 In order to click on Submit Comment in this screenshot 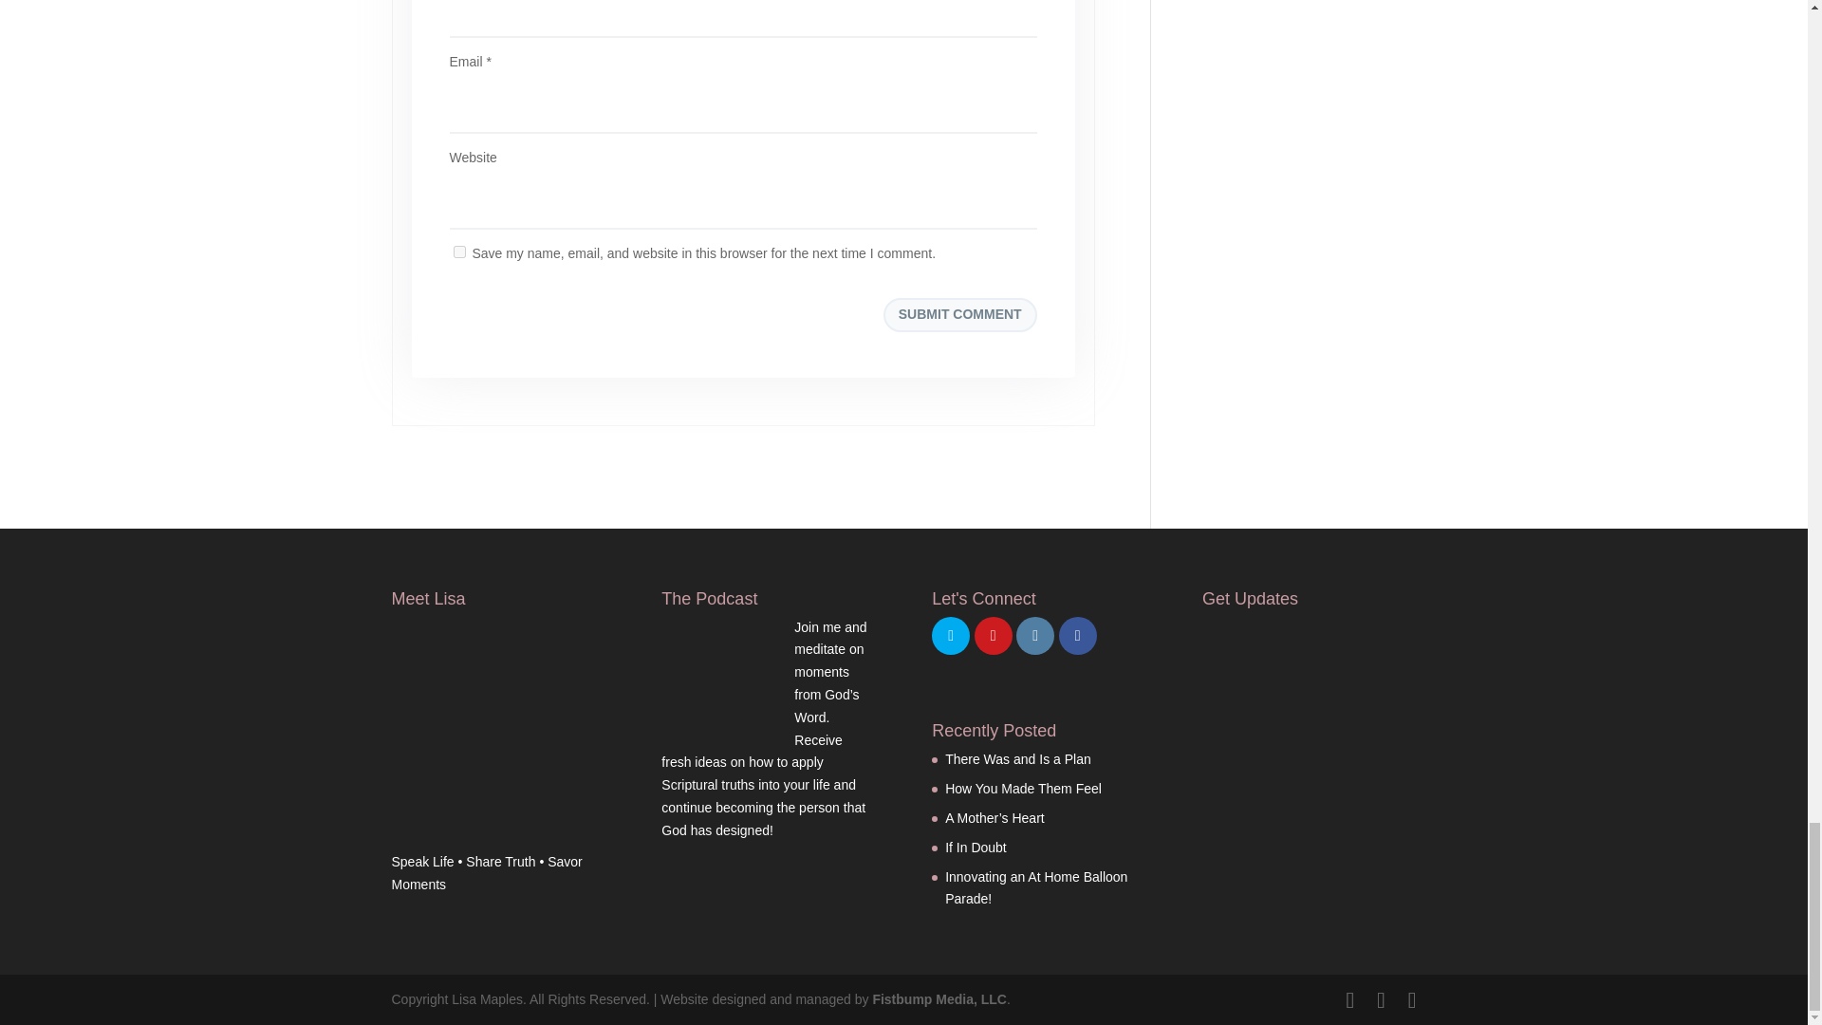, I will do `click(960, 315)`.